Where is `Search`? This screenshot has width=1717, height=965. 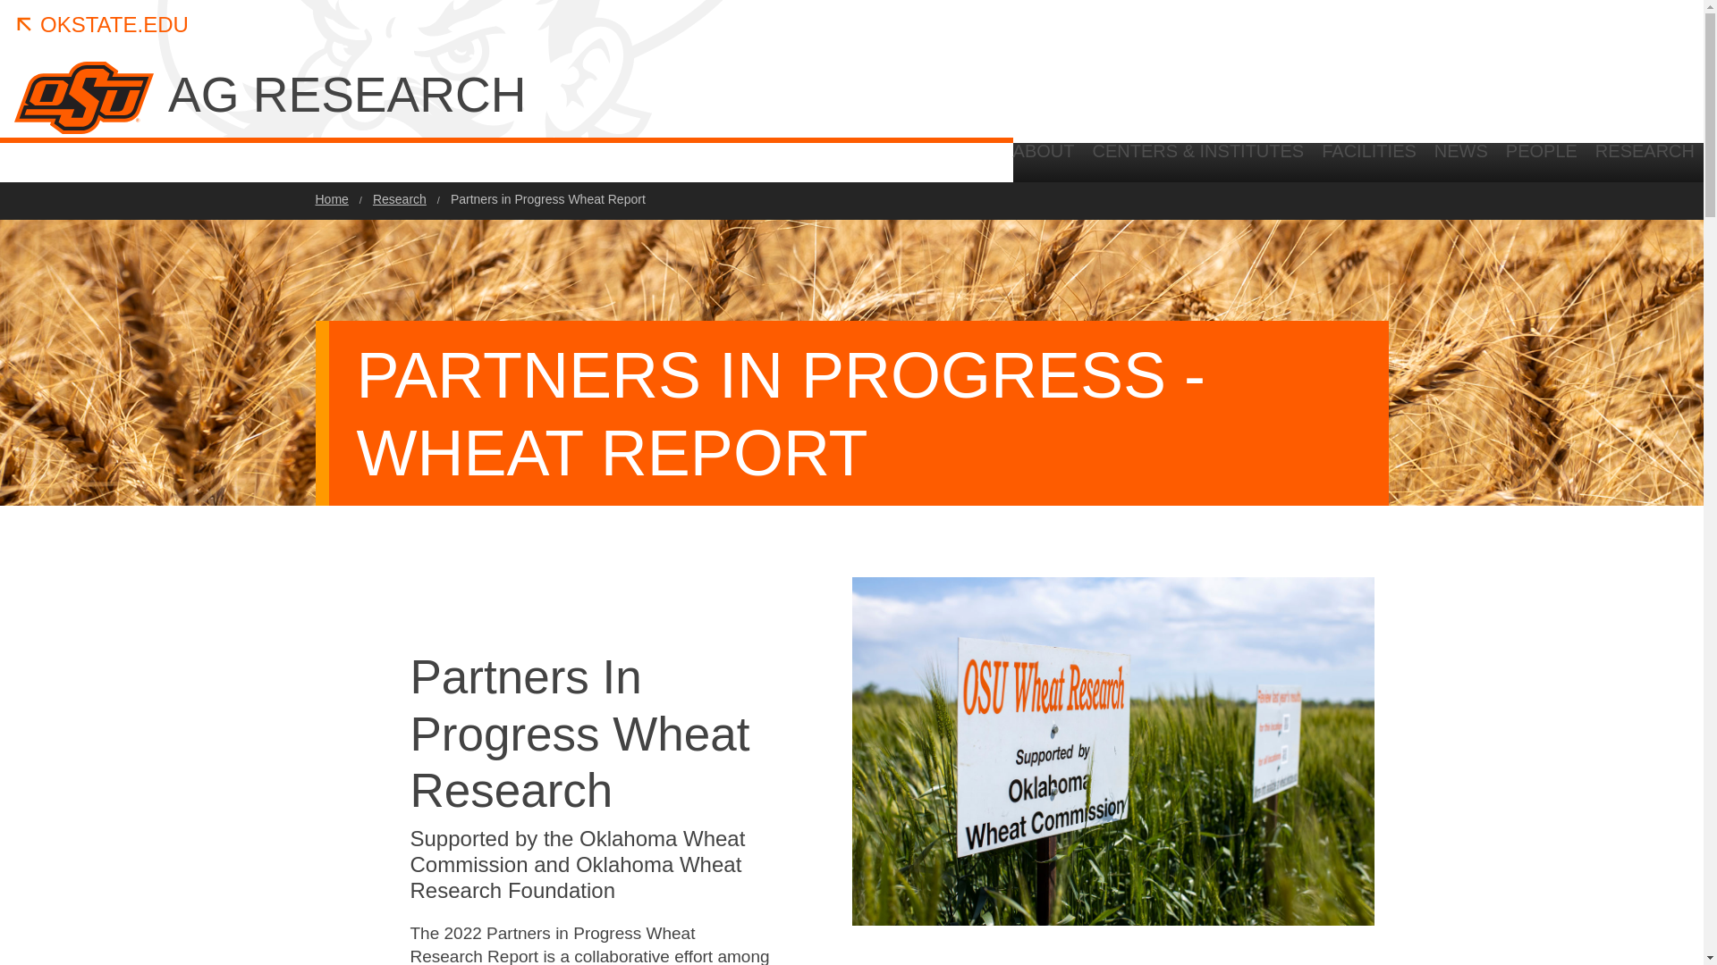
Search is located at coordinates (1586, 308).